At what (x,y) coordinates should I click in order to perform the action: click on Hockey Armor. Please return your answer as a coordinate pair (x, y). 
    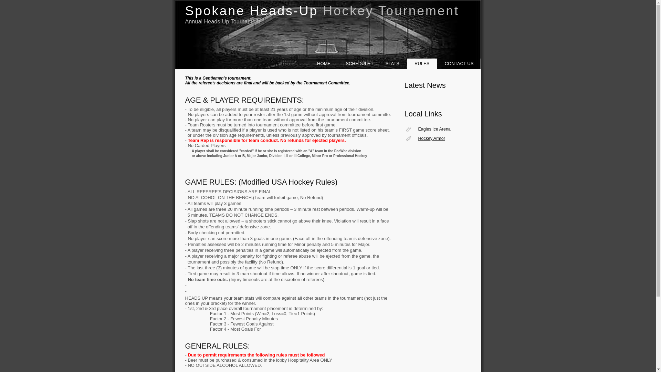
    Looking at the image, I should click on (434, 138).